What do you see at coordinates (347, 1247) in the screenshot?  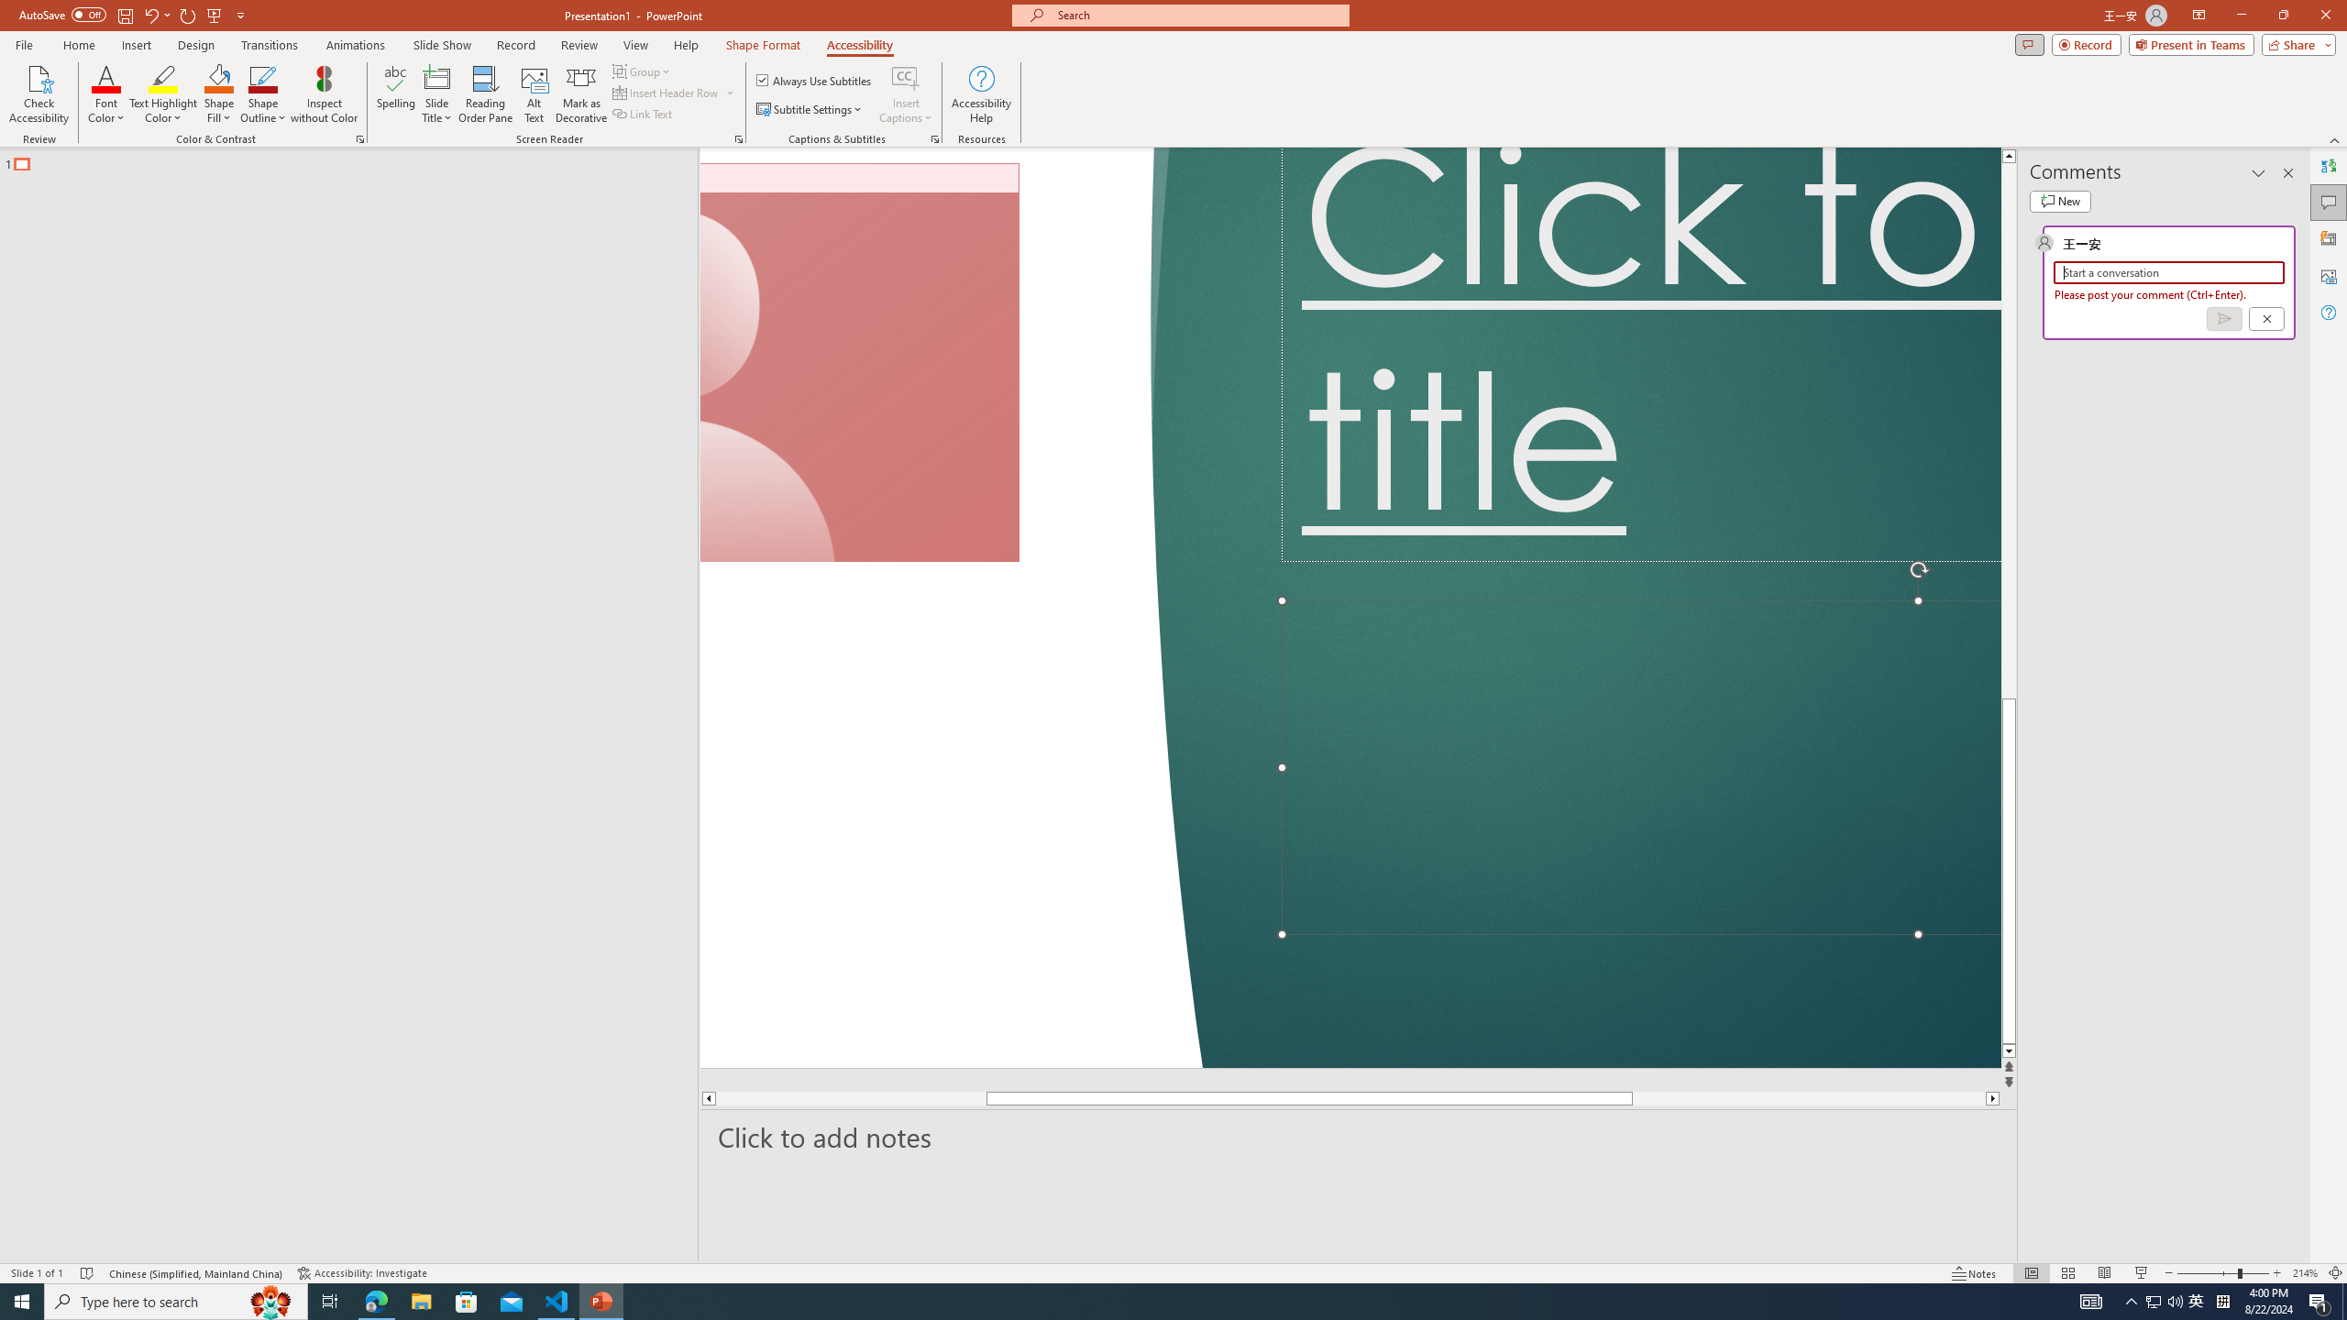 I see `Language Chinese (Simplified, Mainland China)` at bounding box center [347, 1247].